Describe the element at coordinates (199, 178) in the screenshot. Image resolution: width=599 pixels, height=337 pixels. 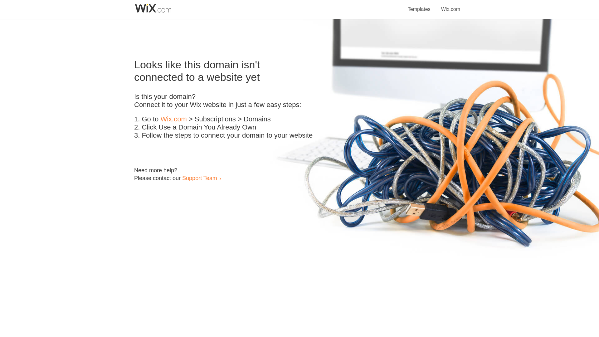
I see `Support Team` at that location.